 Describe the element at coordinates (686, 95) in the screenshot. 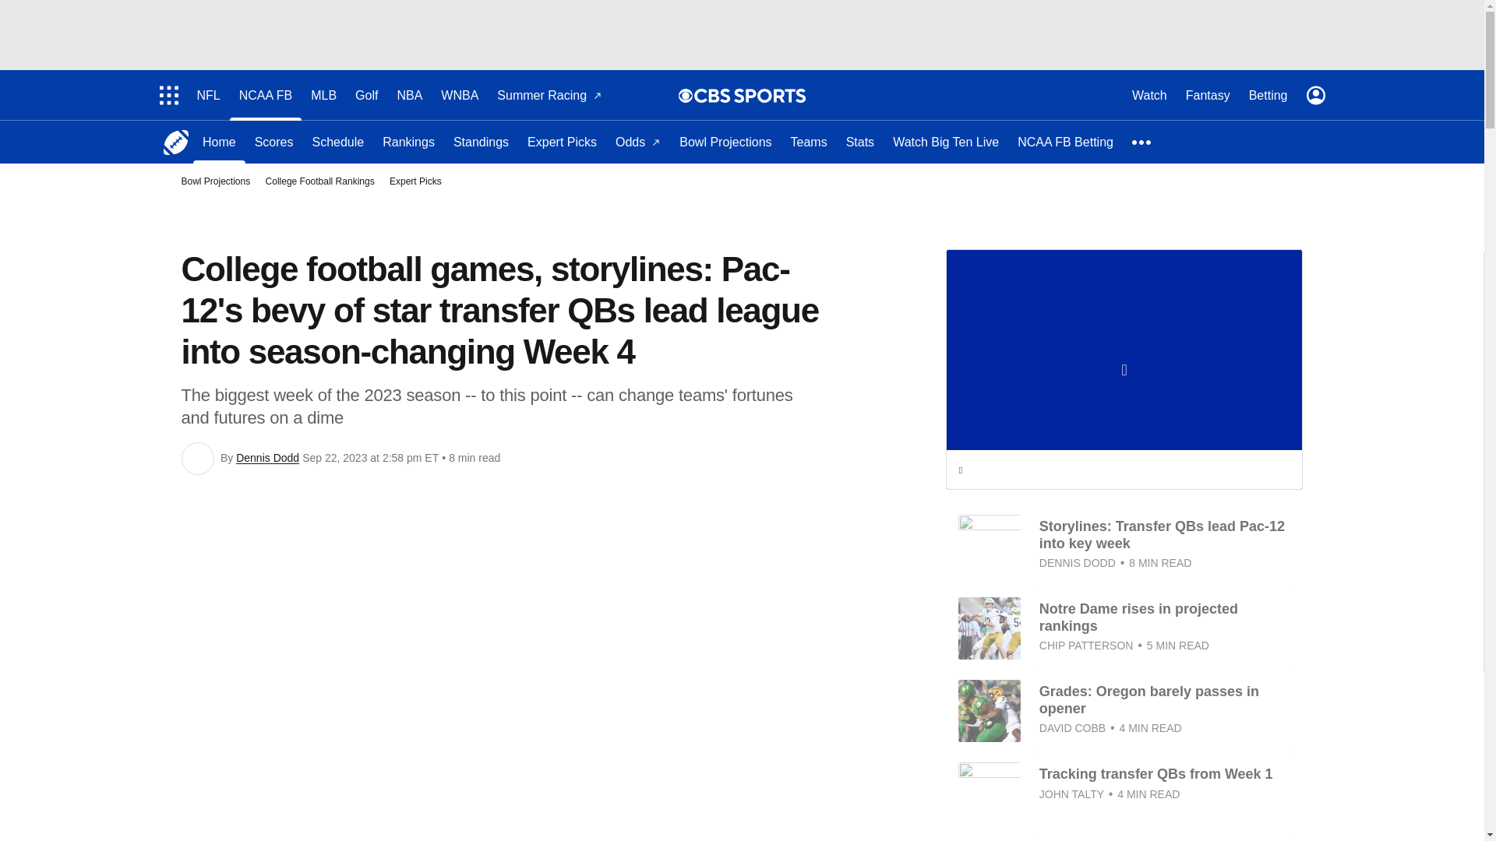

I see `CBS Eye` at that location.